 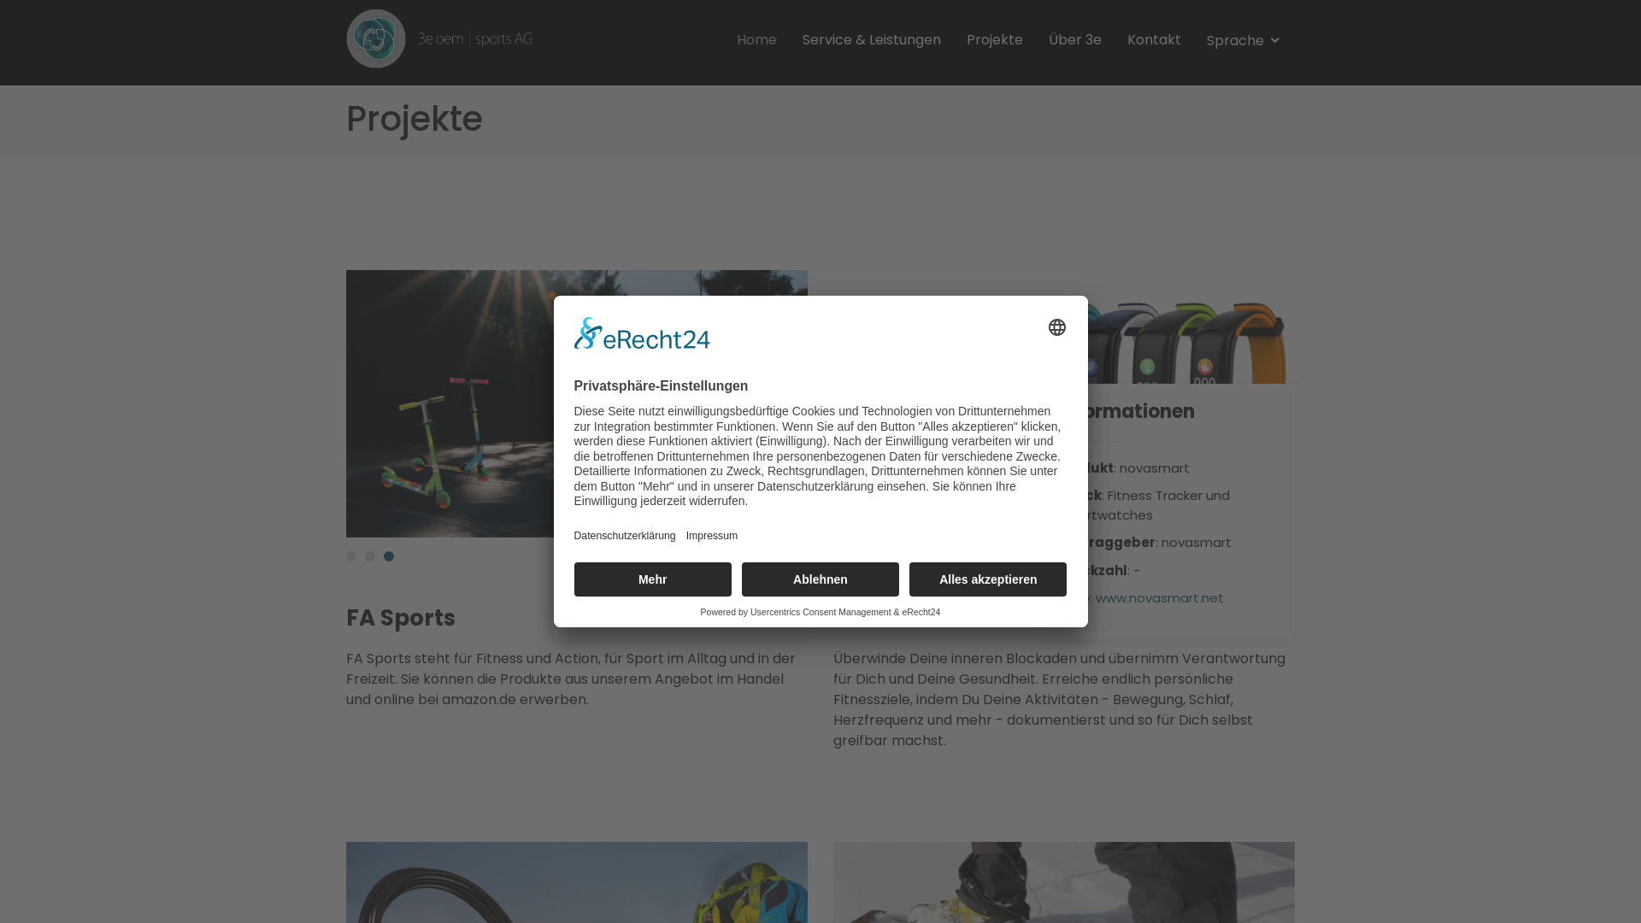 I want to click on Kontakt, so click(x=1154, y=40).